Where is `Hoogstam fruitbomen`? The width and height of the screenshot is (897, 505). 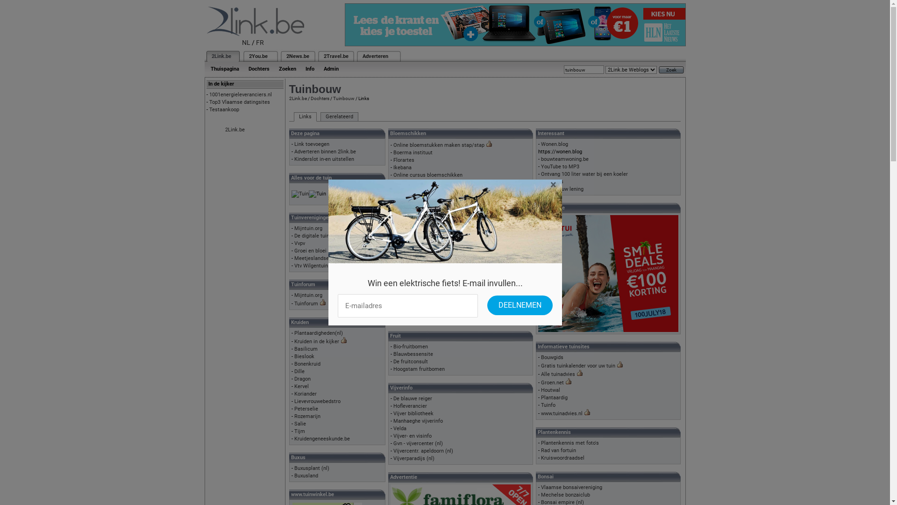
Hoogstam fruitbomen is located at coordinates (419, 369).